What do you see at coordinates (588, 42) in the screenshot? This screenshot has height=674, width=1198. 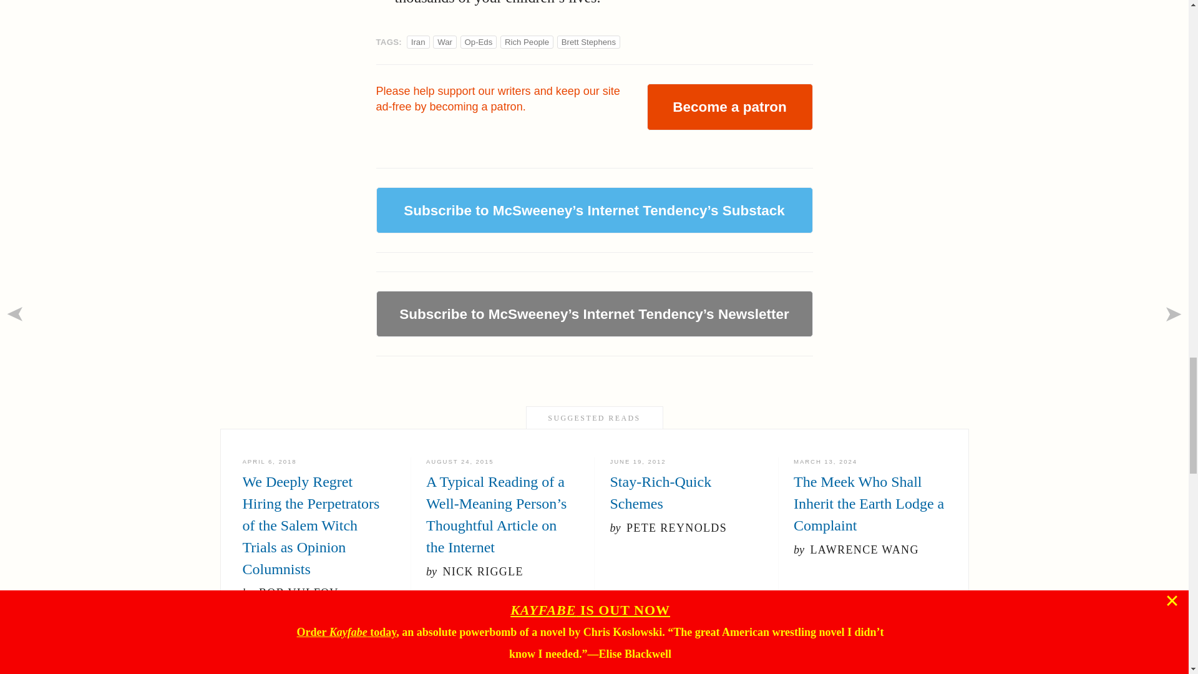 I see `Brett Stephens` at bounding box center [588, 42].